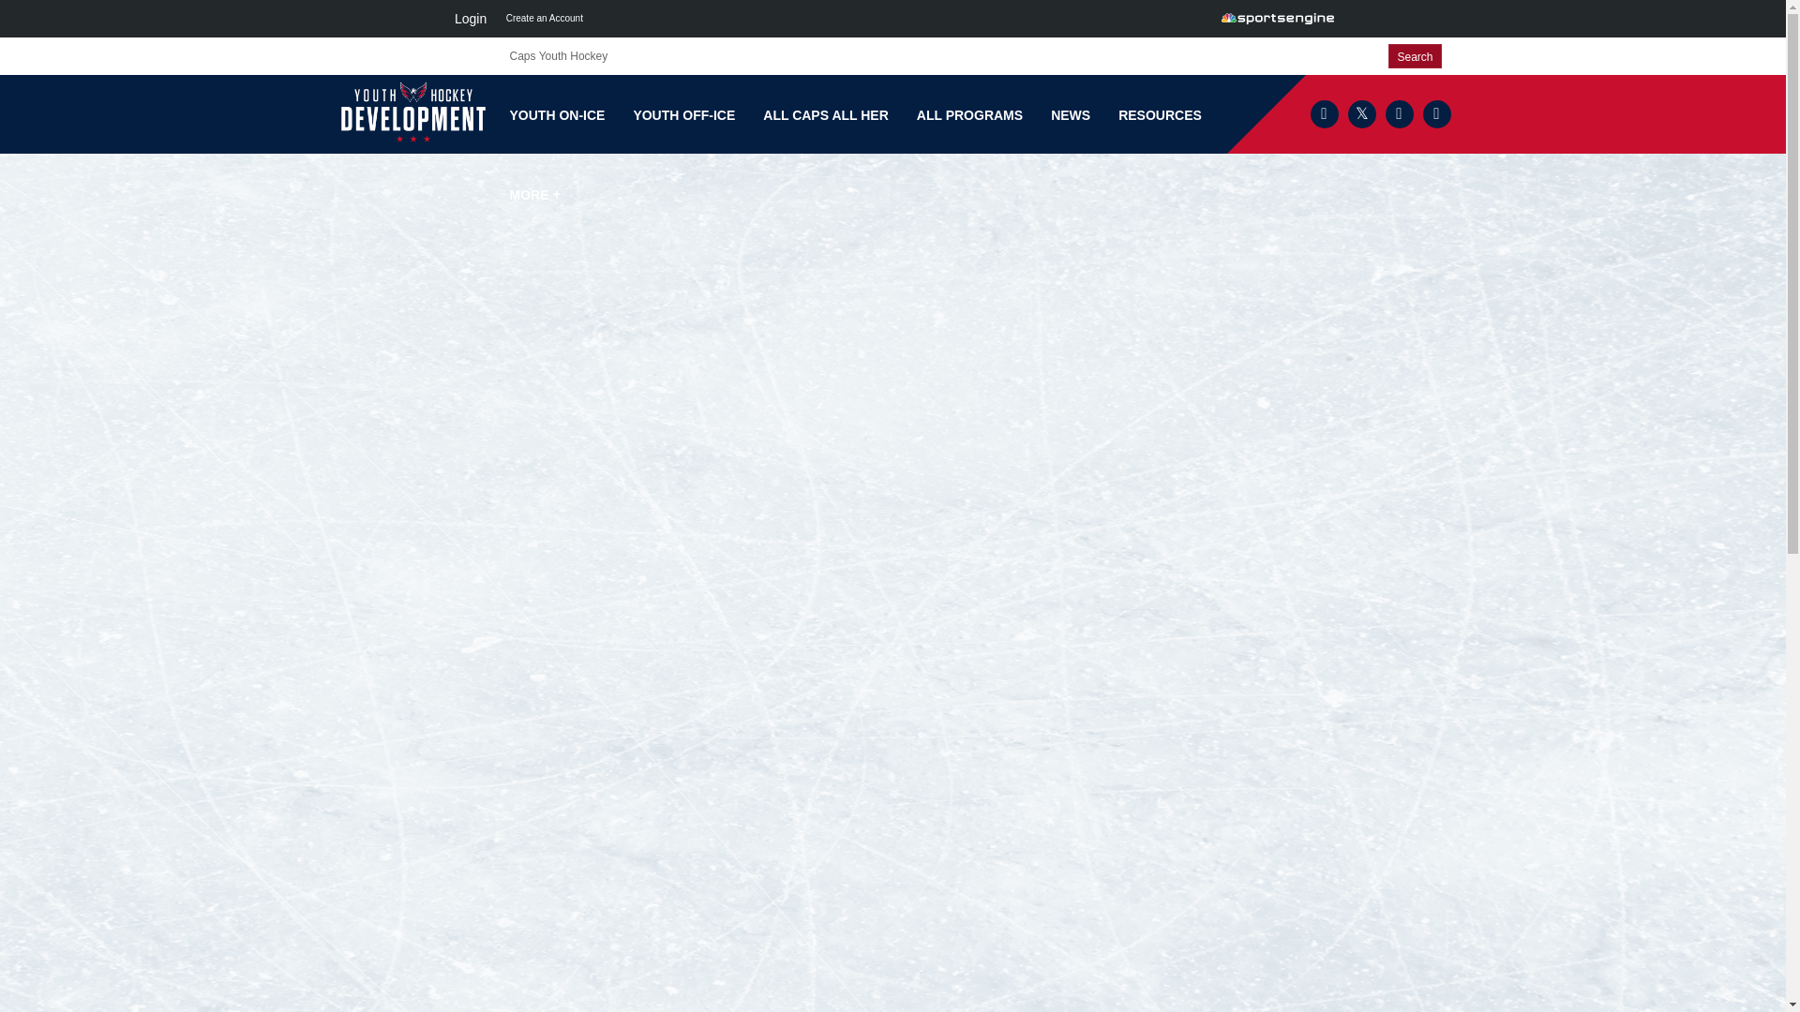 This screenshot has height=1012, width=1800. What do you see at coordinates (534, 195) in the screenshot?
I see `MORE` at bounding box center [534, 195].